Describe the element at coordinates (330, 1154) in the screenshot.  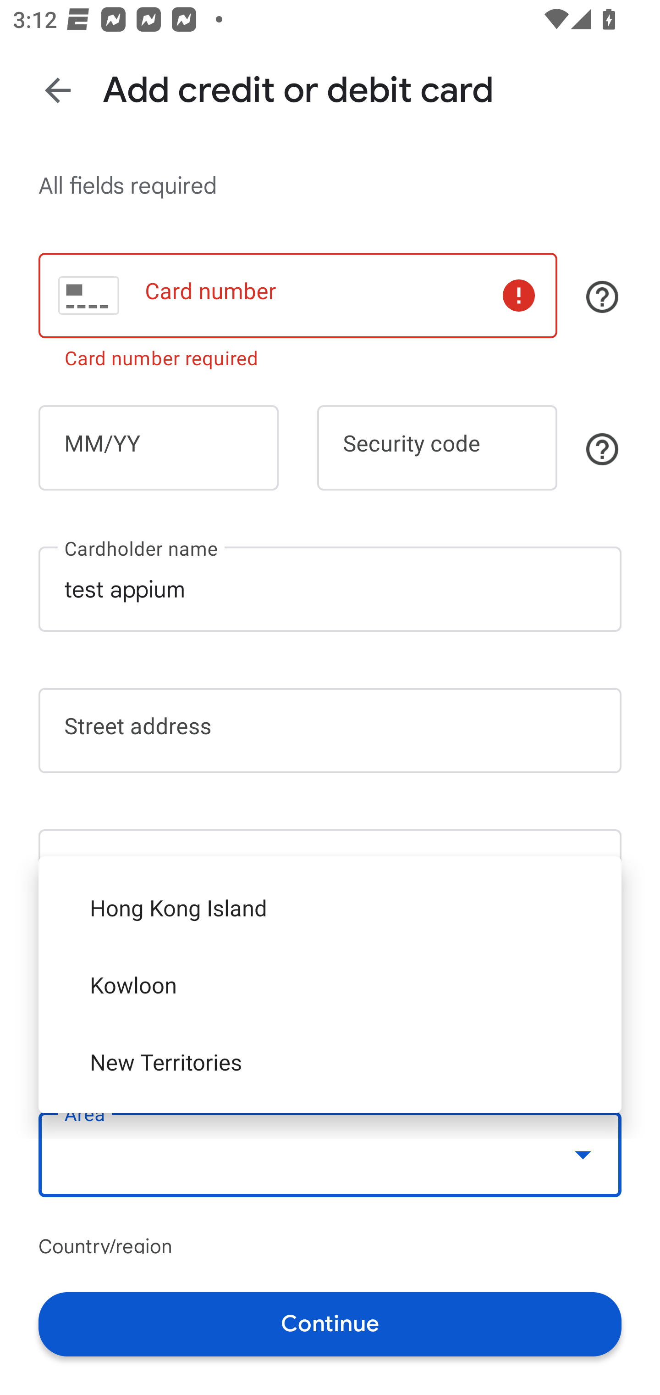
I see `Area` at that location.